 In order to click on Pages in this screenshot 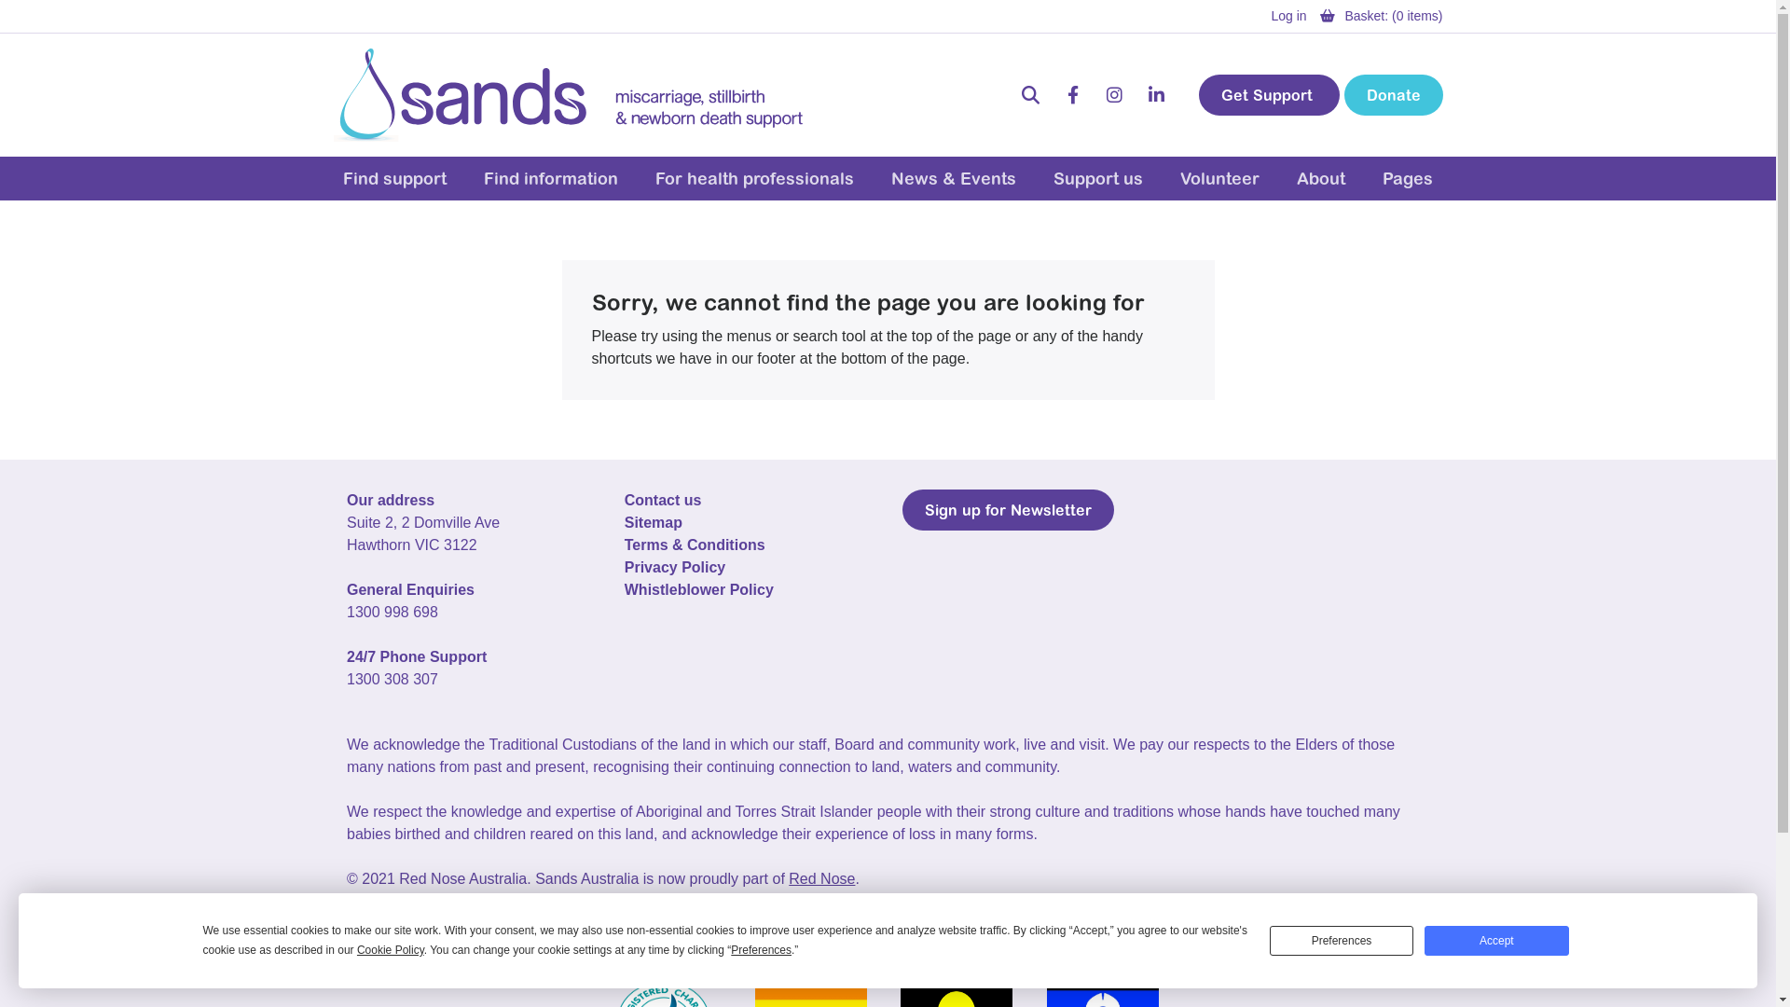, I will do `click(1408, 179)`.